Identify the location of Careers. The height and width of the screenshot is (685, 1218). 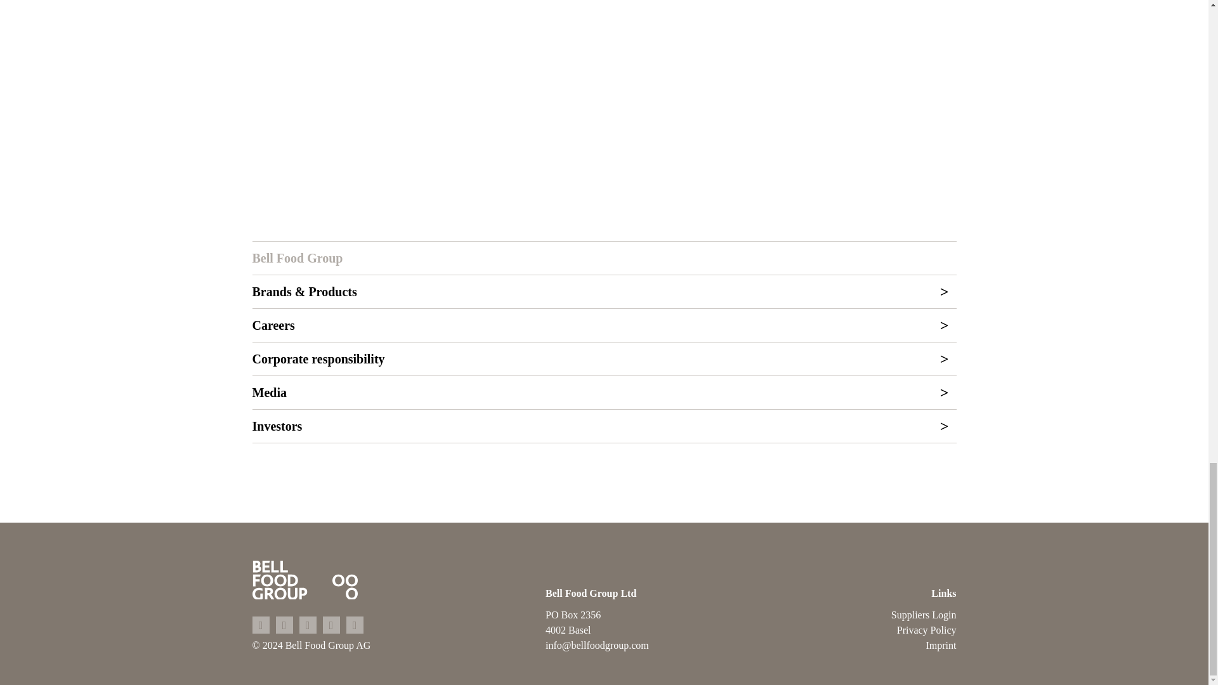
(604, 325).